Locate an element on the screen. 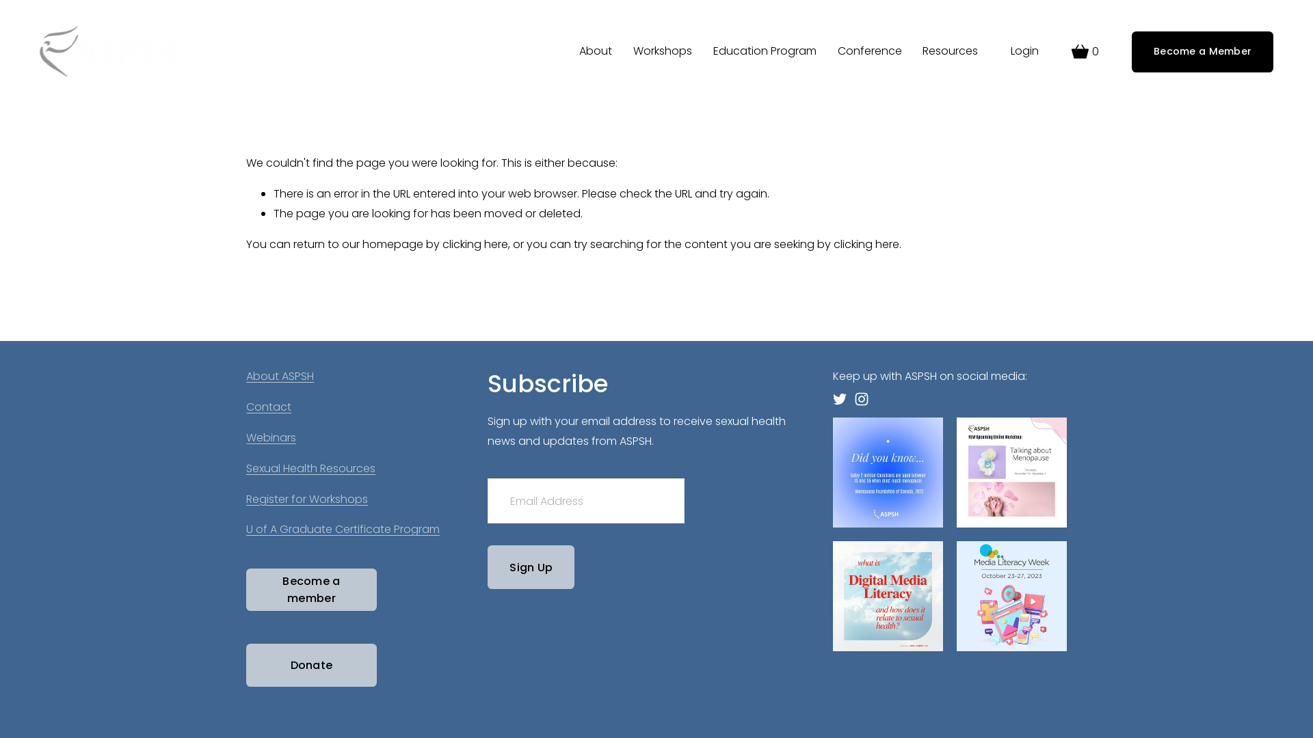 The width and height of the screenshot is (1313, 738). Sexual Health Resources is located at coordinates (310, 469).